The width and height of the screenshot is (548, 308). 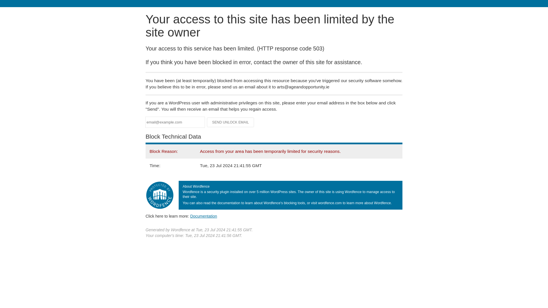 What do you see at coordinates (231, 122) in the screenshot?
I see `Send Unlock Email` at bounding box center [231, 122].